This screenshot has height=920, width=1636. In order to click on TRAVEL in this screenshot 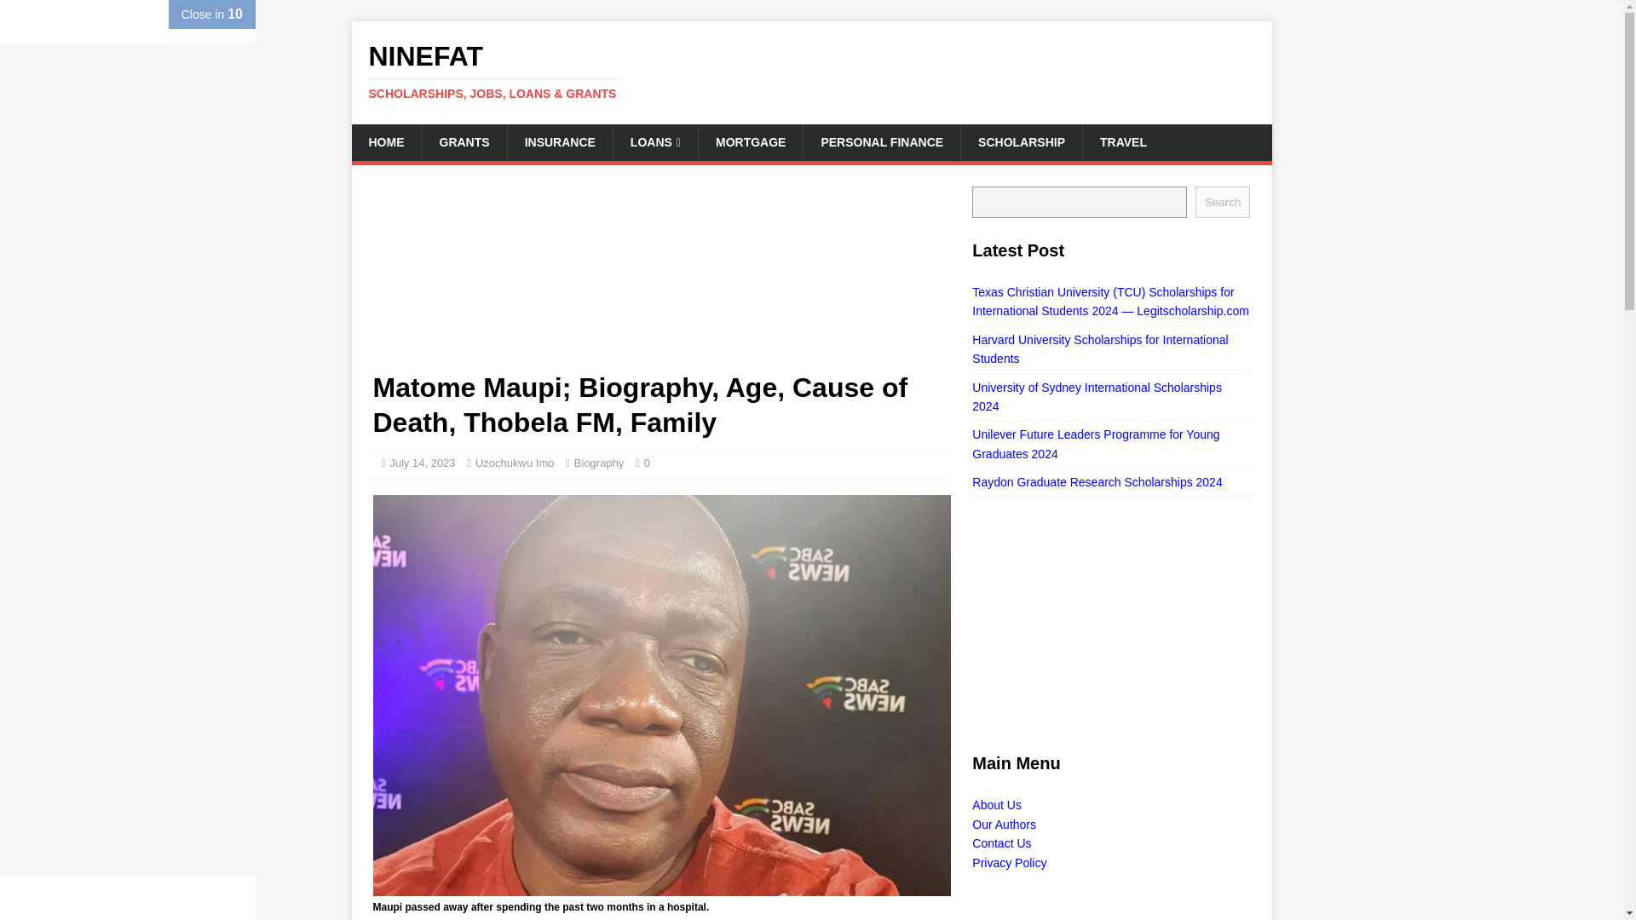, I will do `click(1122, 141)`.